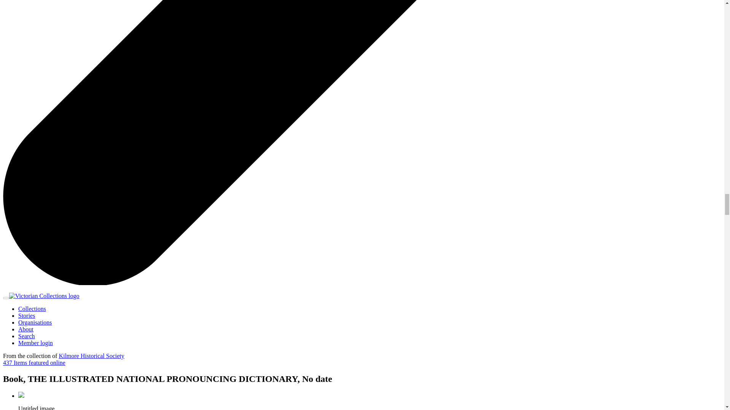 Image resolution: width=730 pixels, height=410 pixels. What do you see at coordinates (27, 315) in the screenshot?
I see `Stories` at bounding box center [27, 315].